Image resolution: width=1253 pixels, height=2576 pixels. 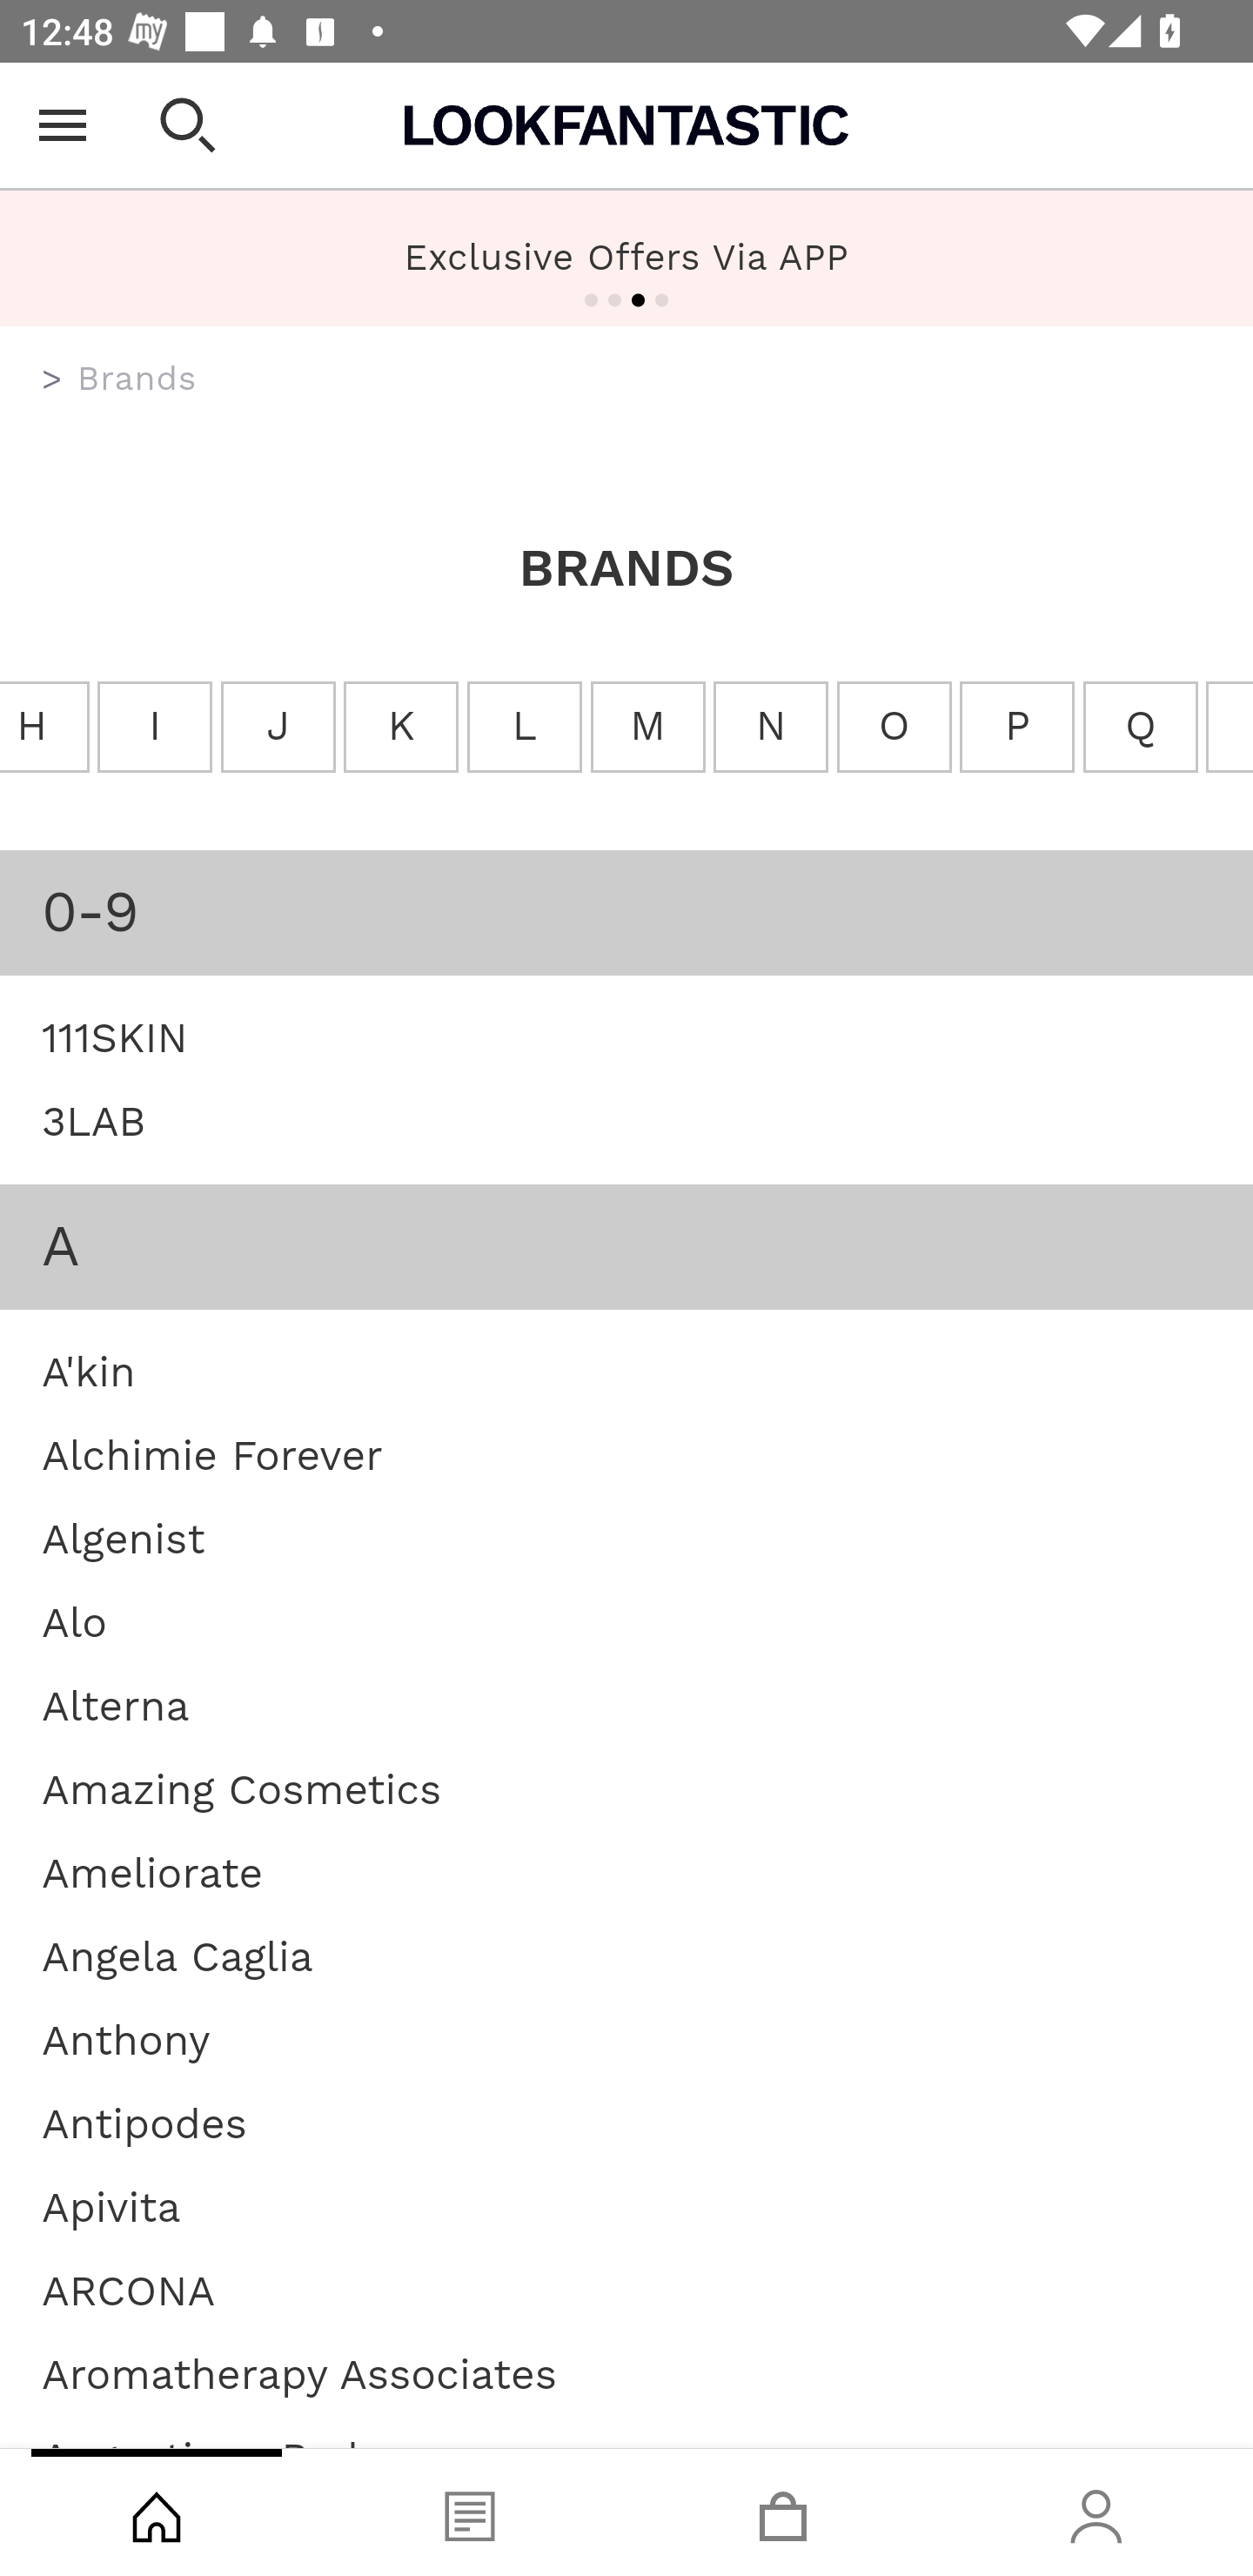 What do you see at coordinates (783, 2512) in the screenshot?
I see `Basket, tab, 3 of 4` at bounding box center [783, 2512].